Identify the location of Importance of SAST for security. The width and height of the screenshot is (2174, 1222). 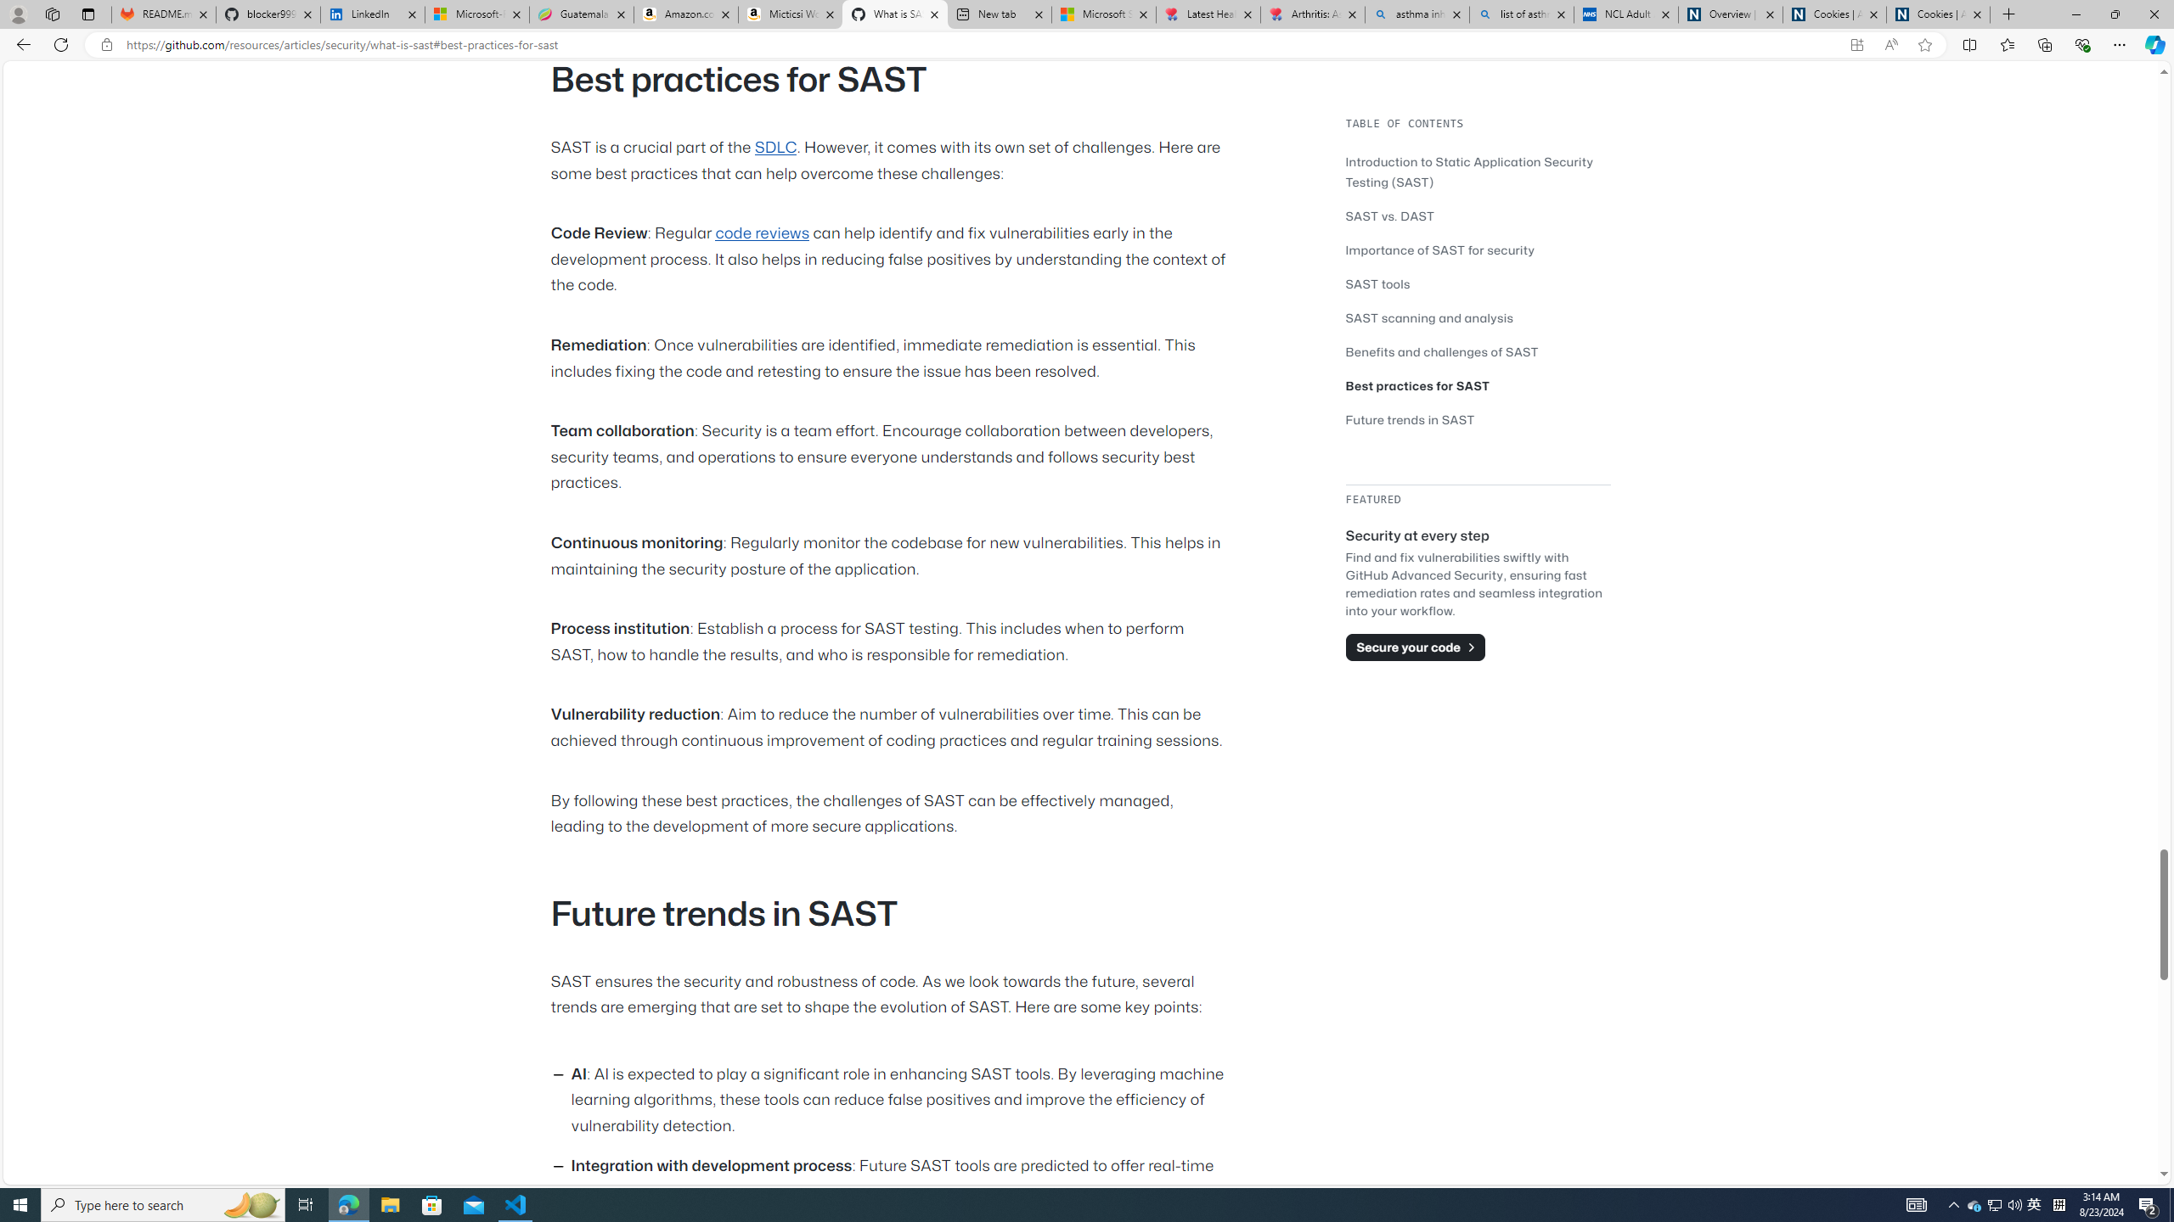
(1478, 249).